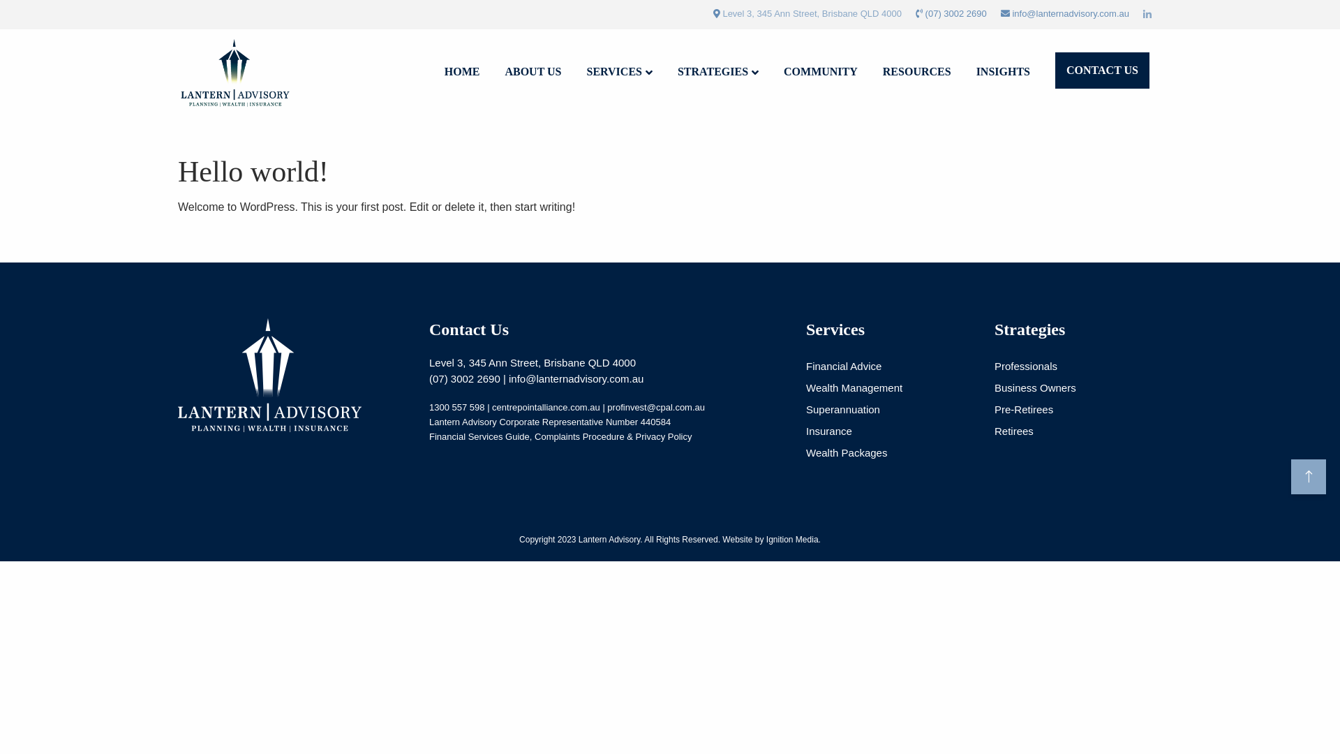 This screenshot has width=1340, height=754. What do you see at coordinates (1004, 73) in the screenshot?
I see `INSIGHTS` at bounding box center [1004, 73].